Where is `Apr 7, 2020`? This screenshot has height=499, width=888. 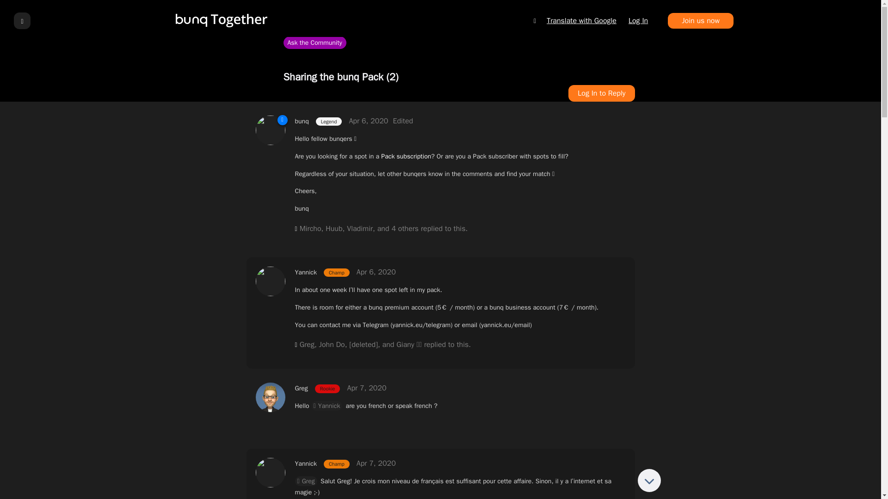 Apr 7, 2020 is located at coordinates (366, 388).